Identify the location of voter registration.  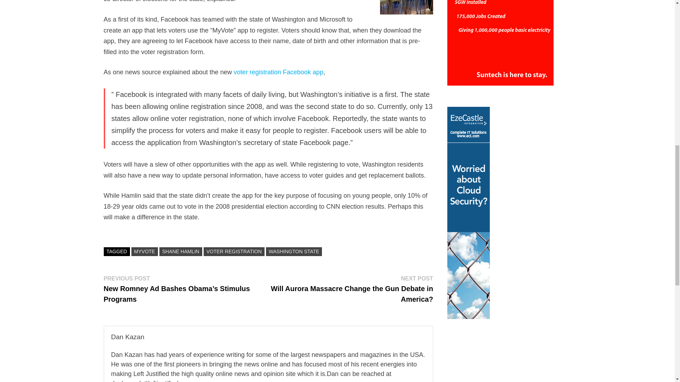
(407, 7).